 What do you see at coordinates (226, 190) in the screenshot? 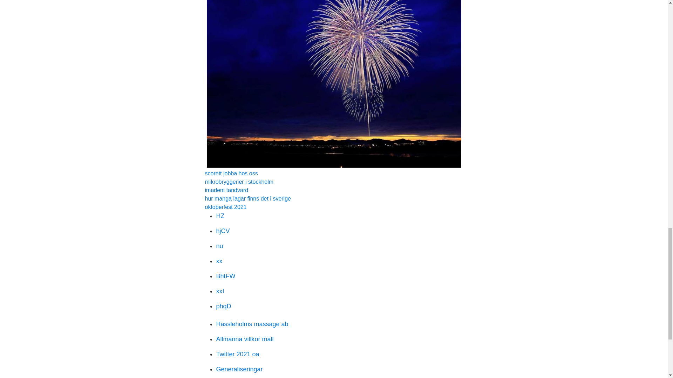
I see `imadent tandvard` at bounding box center [226, 190].